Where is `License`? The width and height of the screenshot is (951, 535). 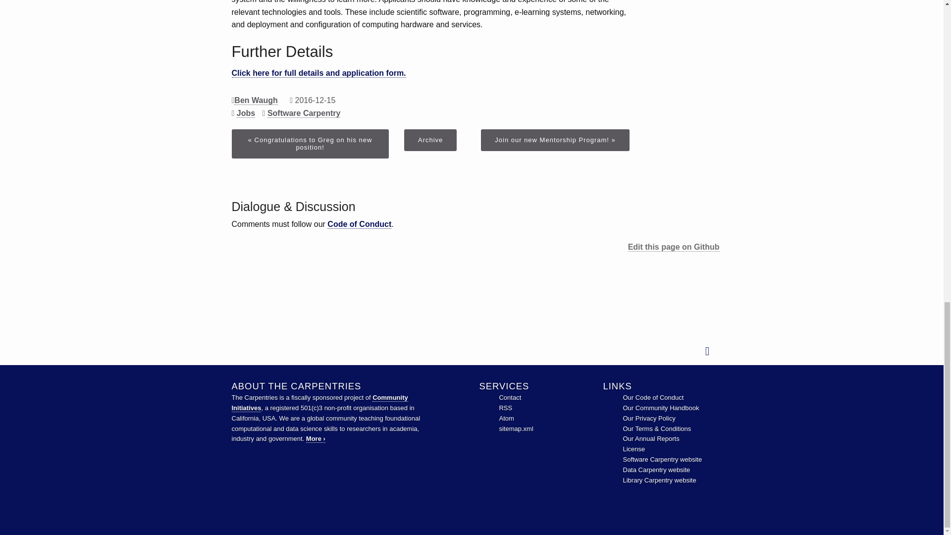
License is located at coordinates (634, 449).